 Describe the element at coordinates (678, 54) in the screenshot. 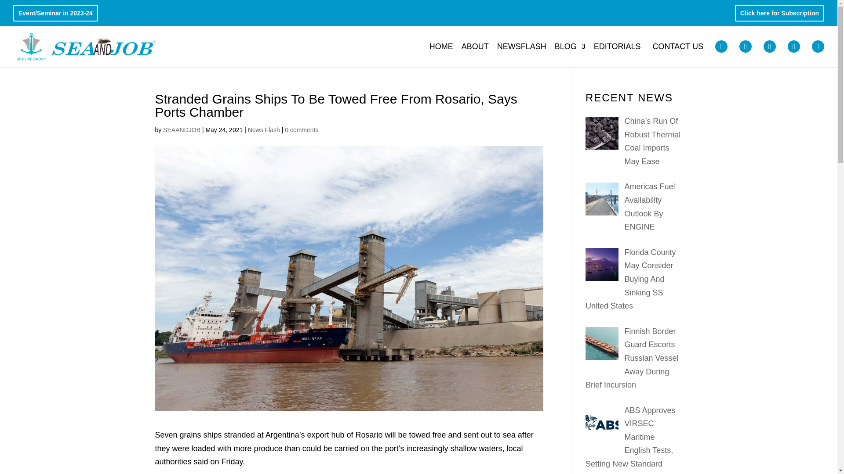

I see `CONTACT US` at that location.